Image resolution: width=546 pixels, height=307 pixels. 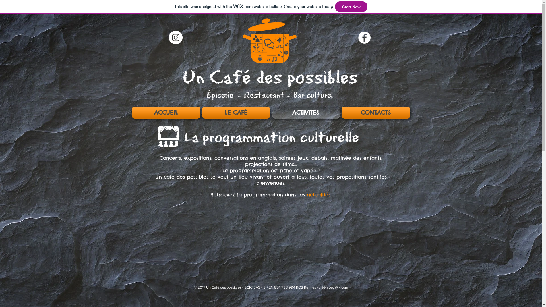 I want to click on ACCUEIL, so click(x=166, y=113).